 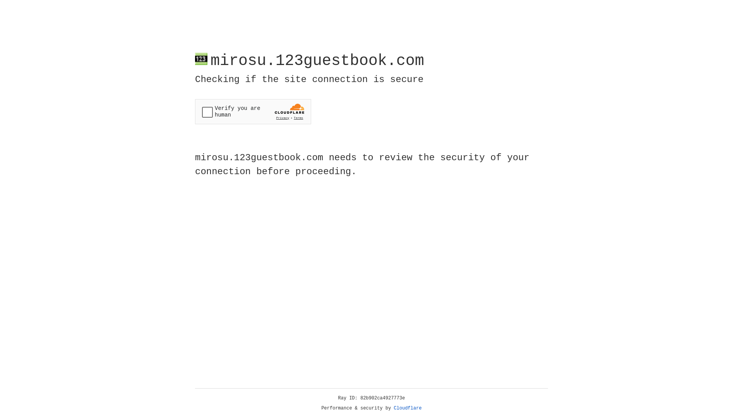 What do you see at coordinates (408, 408) in the screenshot?
I see `Cloudflare` at bounding box center [408, 408].